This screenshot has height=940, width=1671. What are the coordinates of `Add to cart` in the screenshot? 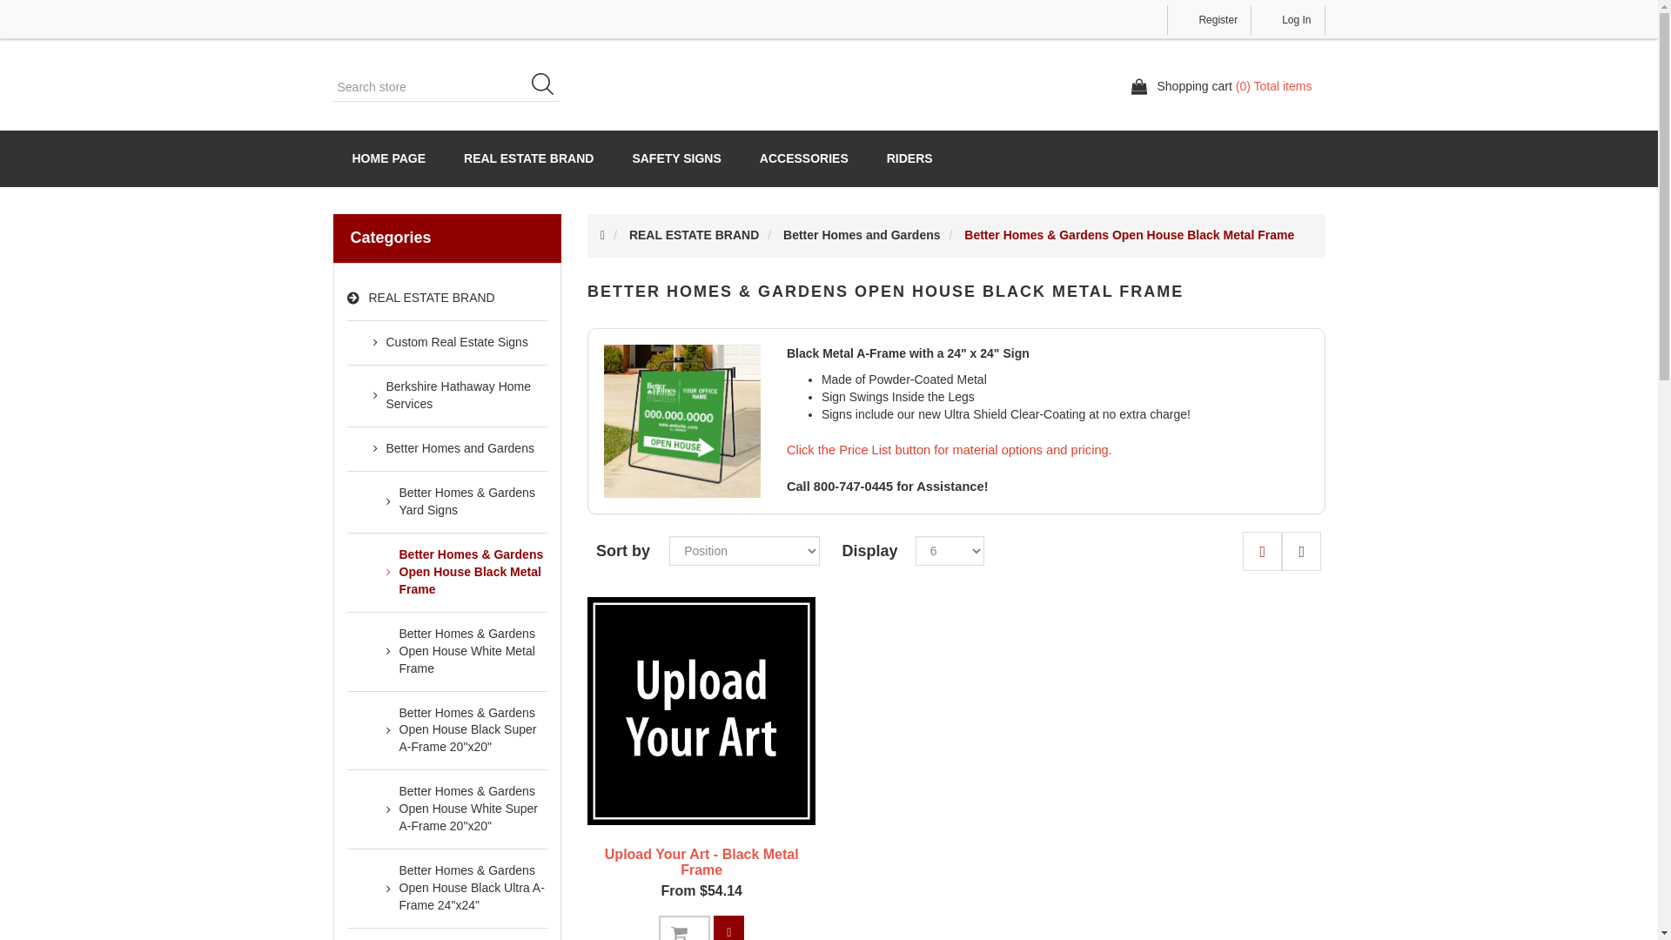 It's located at (684, 928).